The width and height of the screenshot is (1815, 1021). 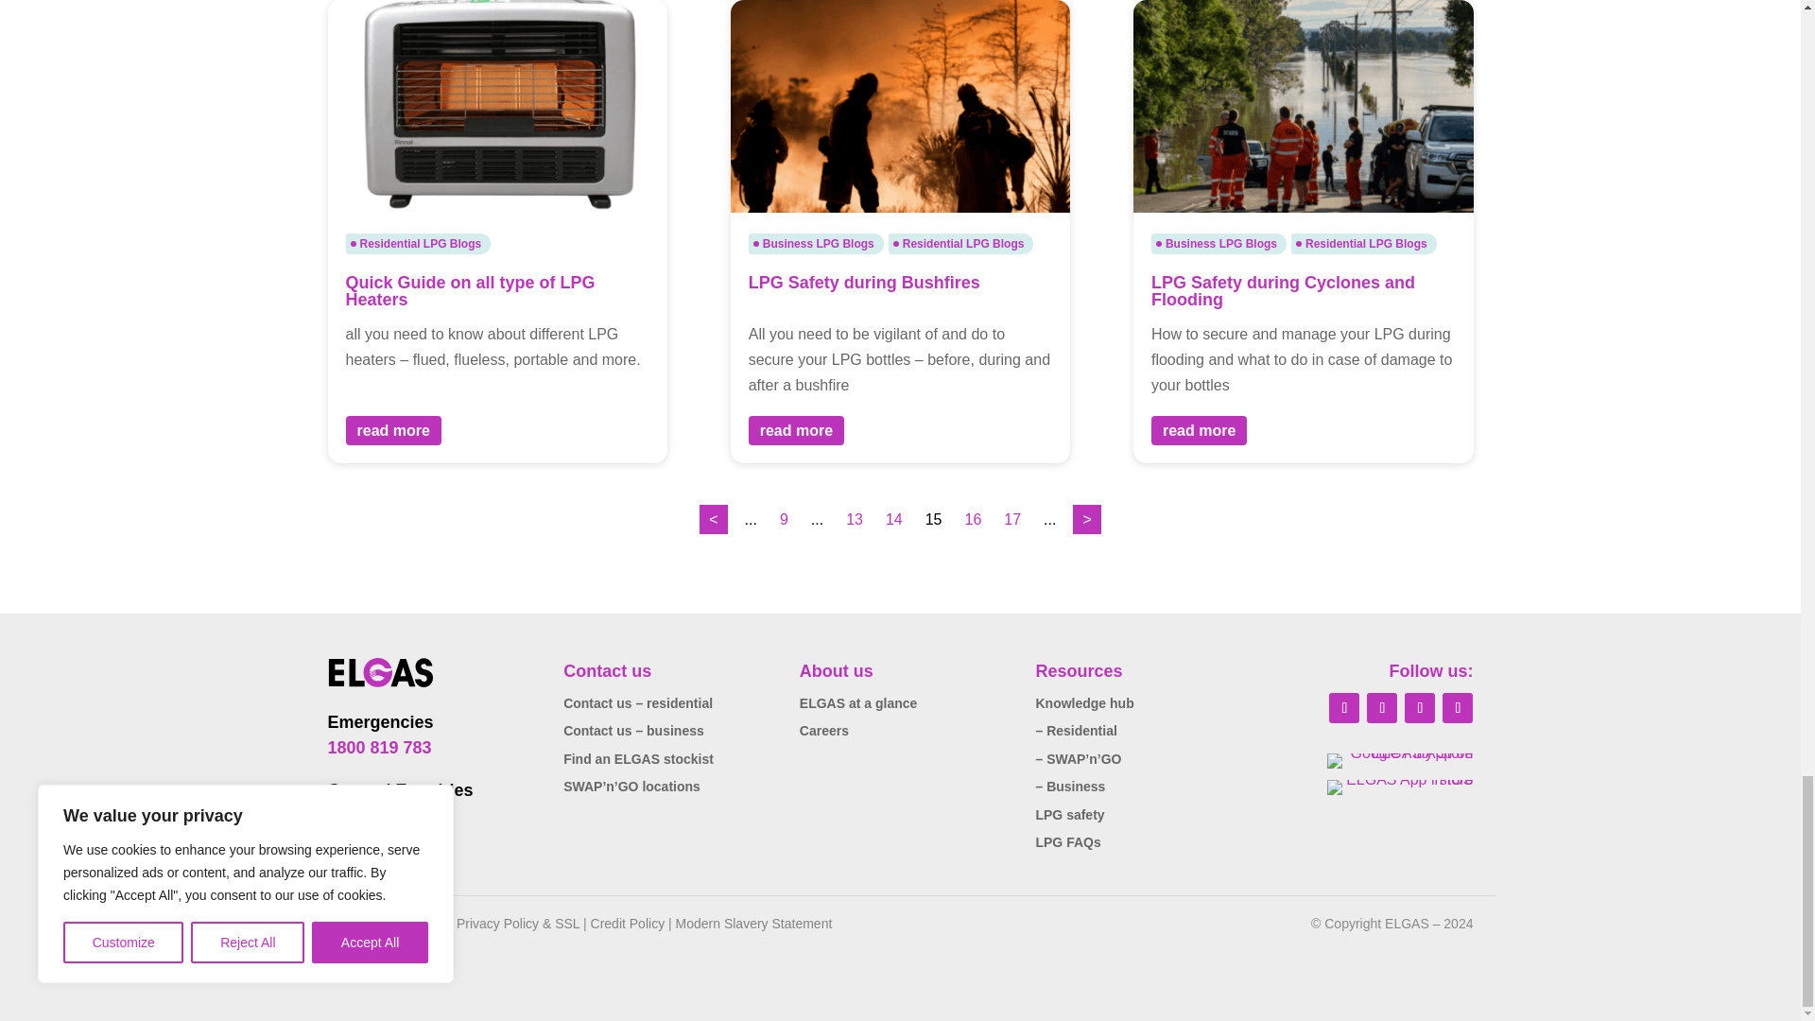 I want to click on Page 14, so click(x=894, y=518).